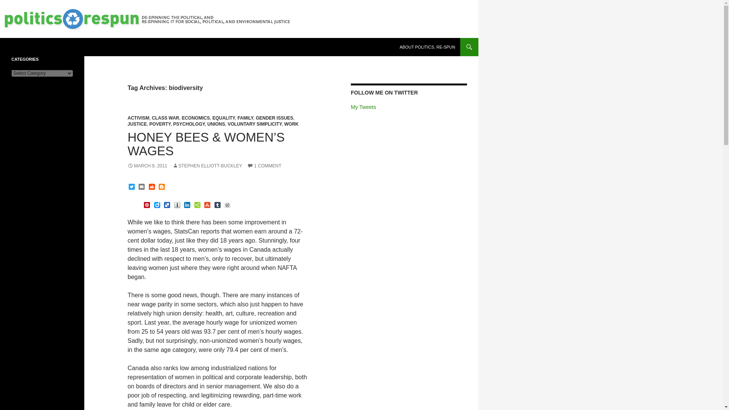 The height and width of the screenshot is (410, 729). Describe the element at coordinates (264, 166) in the screenshot. I see `1 COMMENT` at that location.